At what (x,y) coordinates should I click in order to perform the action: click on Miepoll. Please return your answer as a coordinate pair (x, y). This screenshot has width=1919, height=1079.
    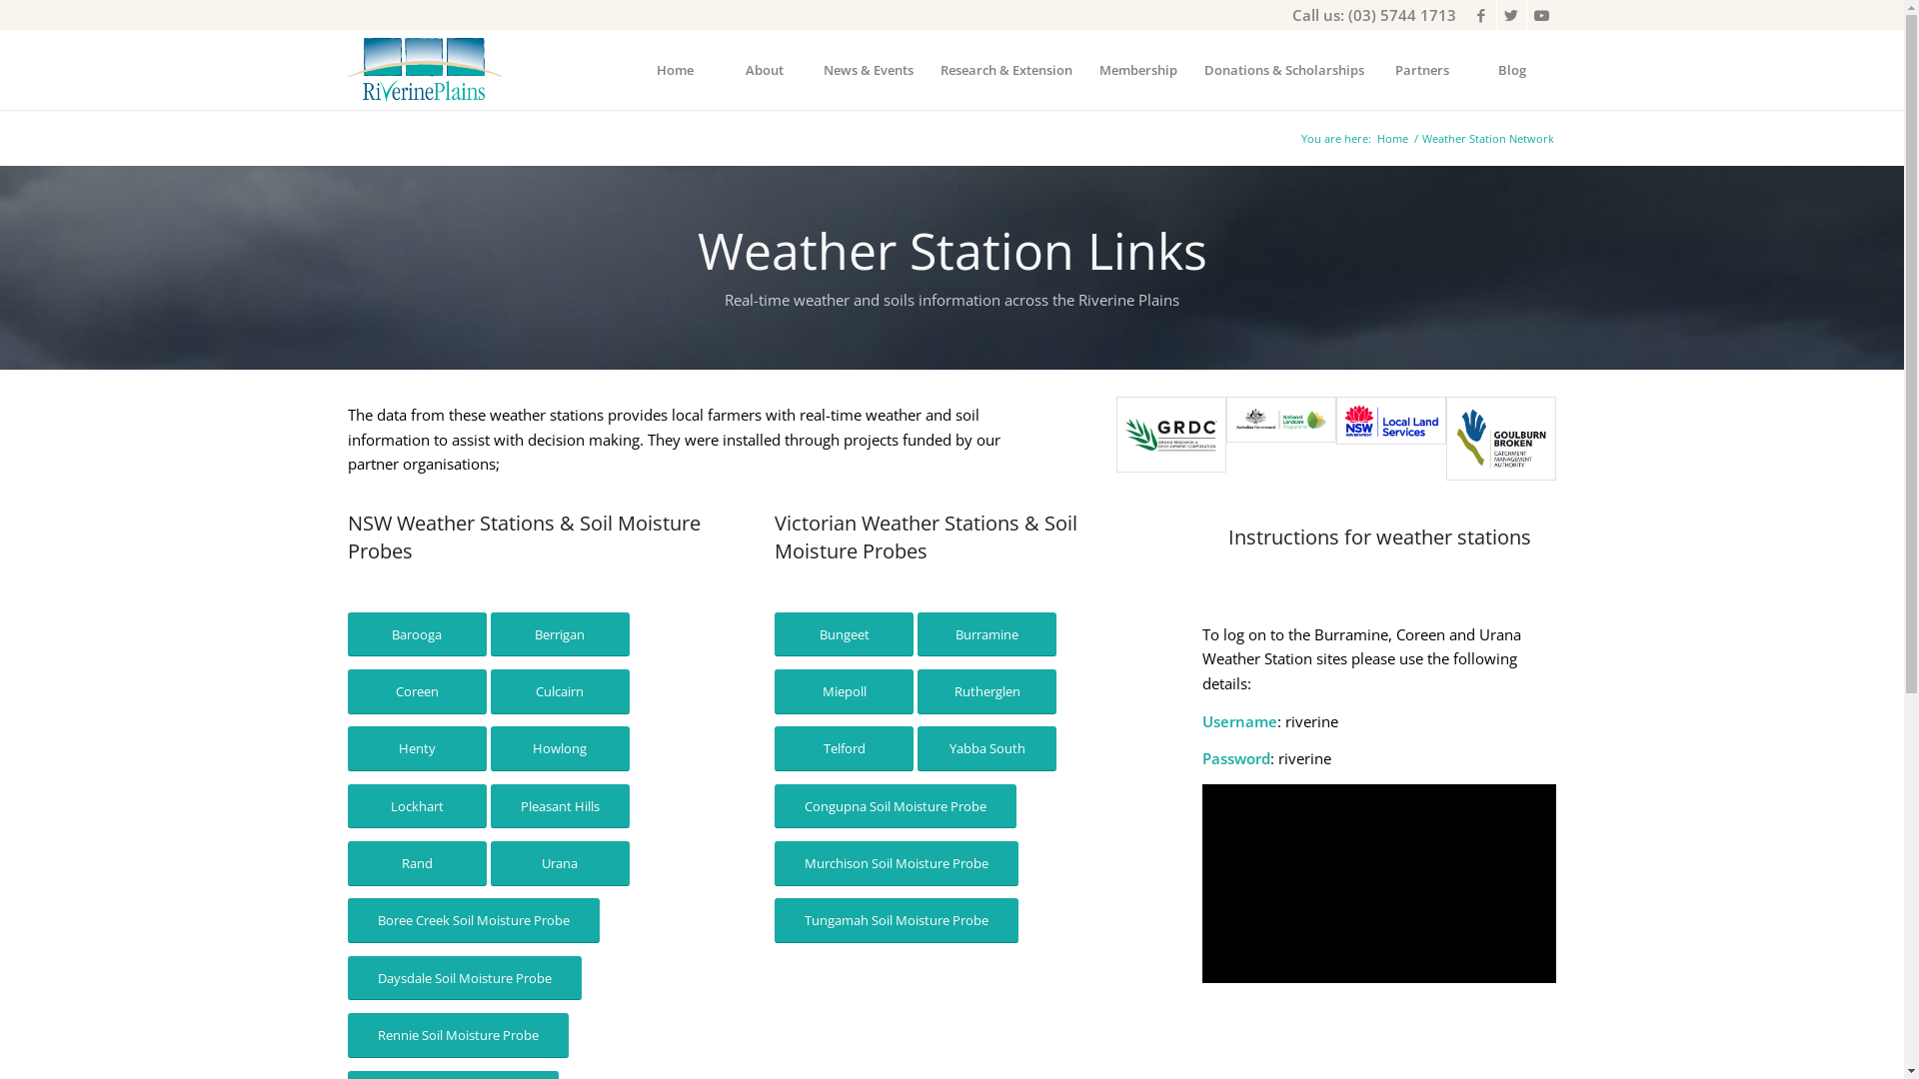
    Looking at the image, I should click on (844, 691).